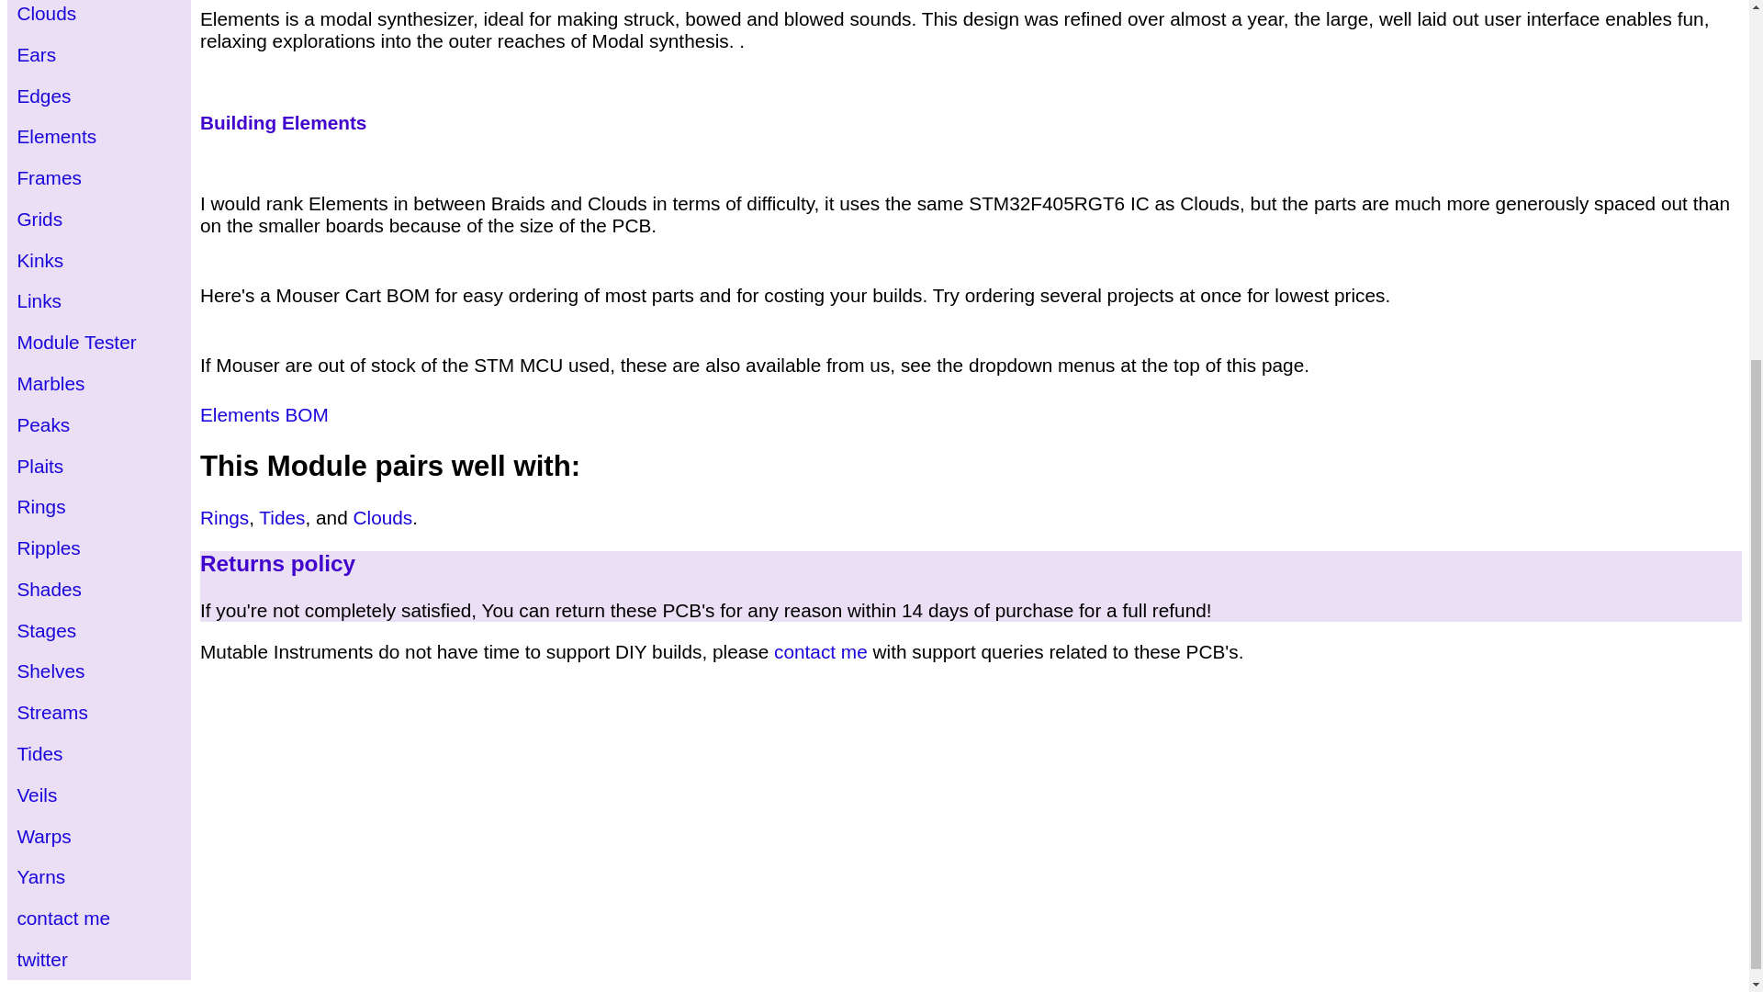 The height and width of the screenshot is (992, 1763). What do you see at coordinates (51, 712) in the screenshot?
I see `Streams` at bounding box center [51, 712].